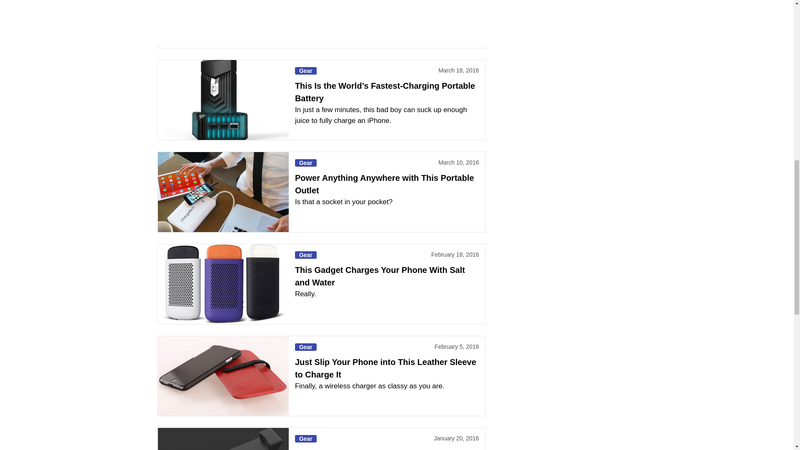  Describe the element at coordinates (222, 192) in the screenshot. I see `Power Anything Anywhere with This Portable Outlet` at that location.